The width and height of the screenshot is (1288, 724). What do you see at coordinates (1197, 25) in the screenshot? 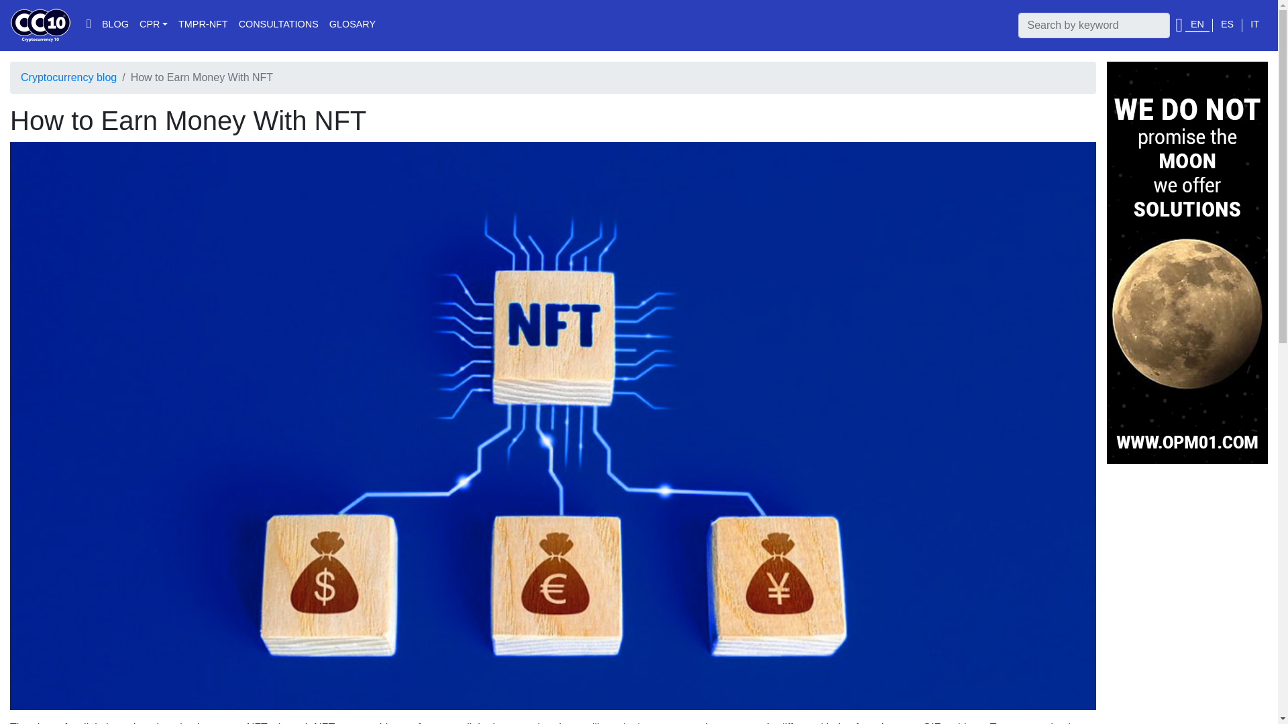
I see `EN` at bounding box center [1197, 25].